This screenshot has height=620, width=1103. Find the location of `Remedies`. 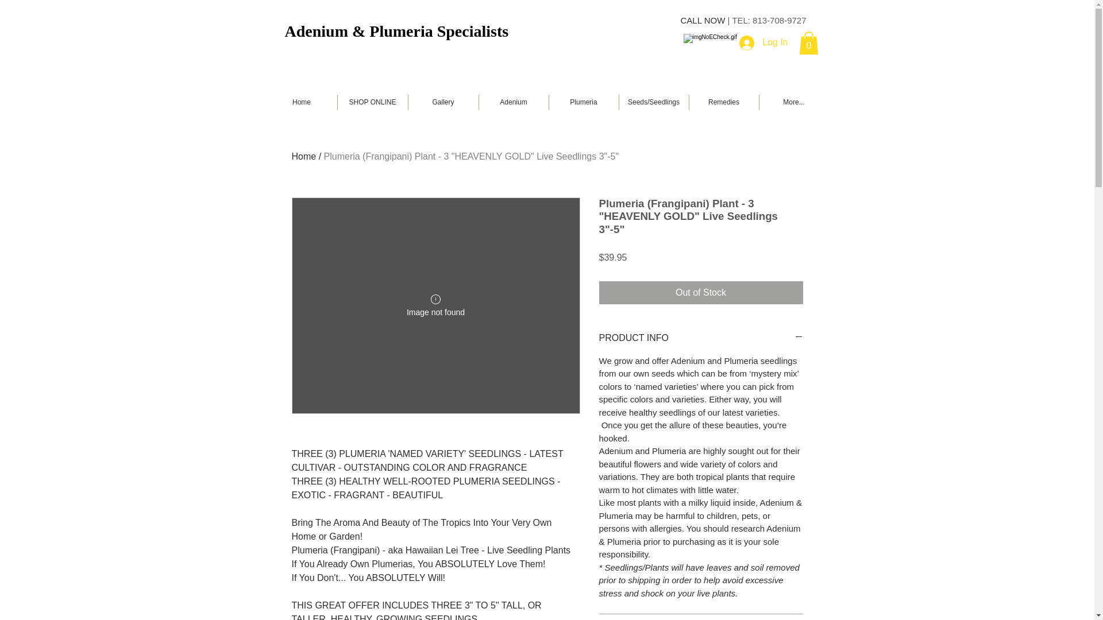

Remedies is located at coordinates (723, 102).